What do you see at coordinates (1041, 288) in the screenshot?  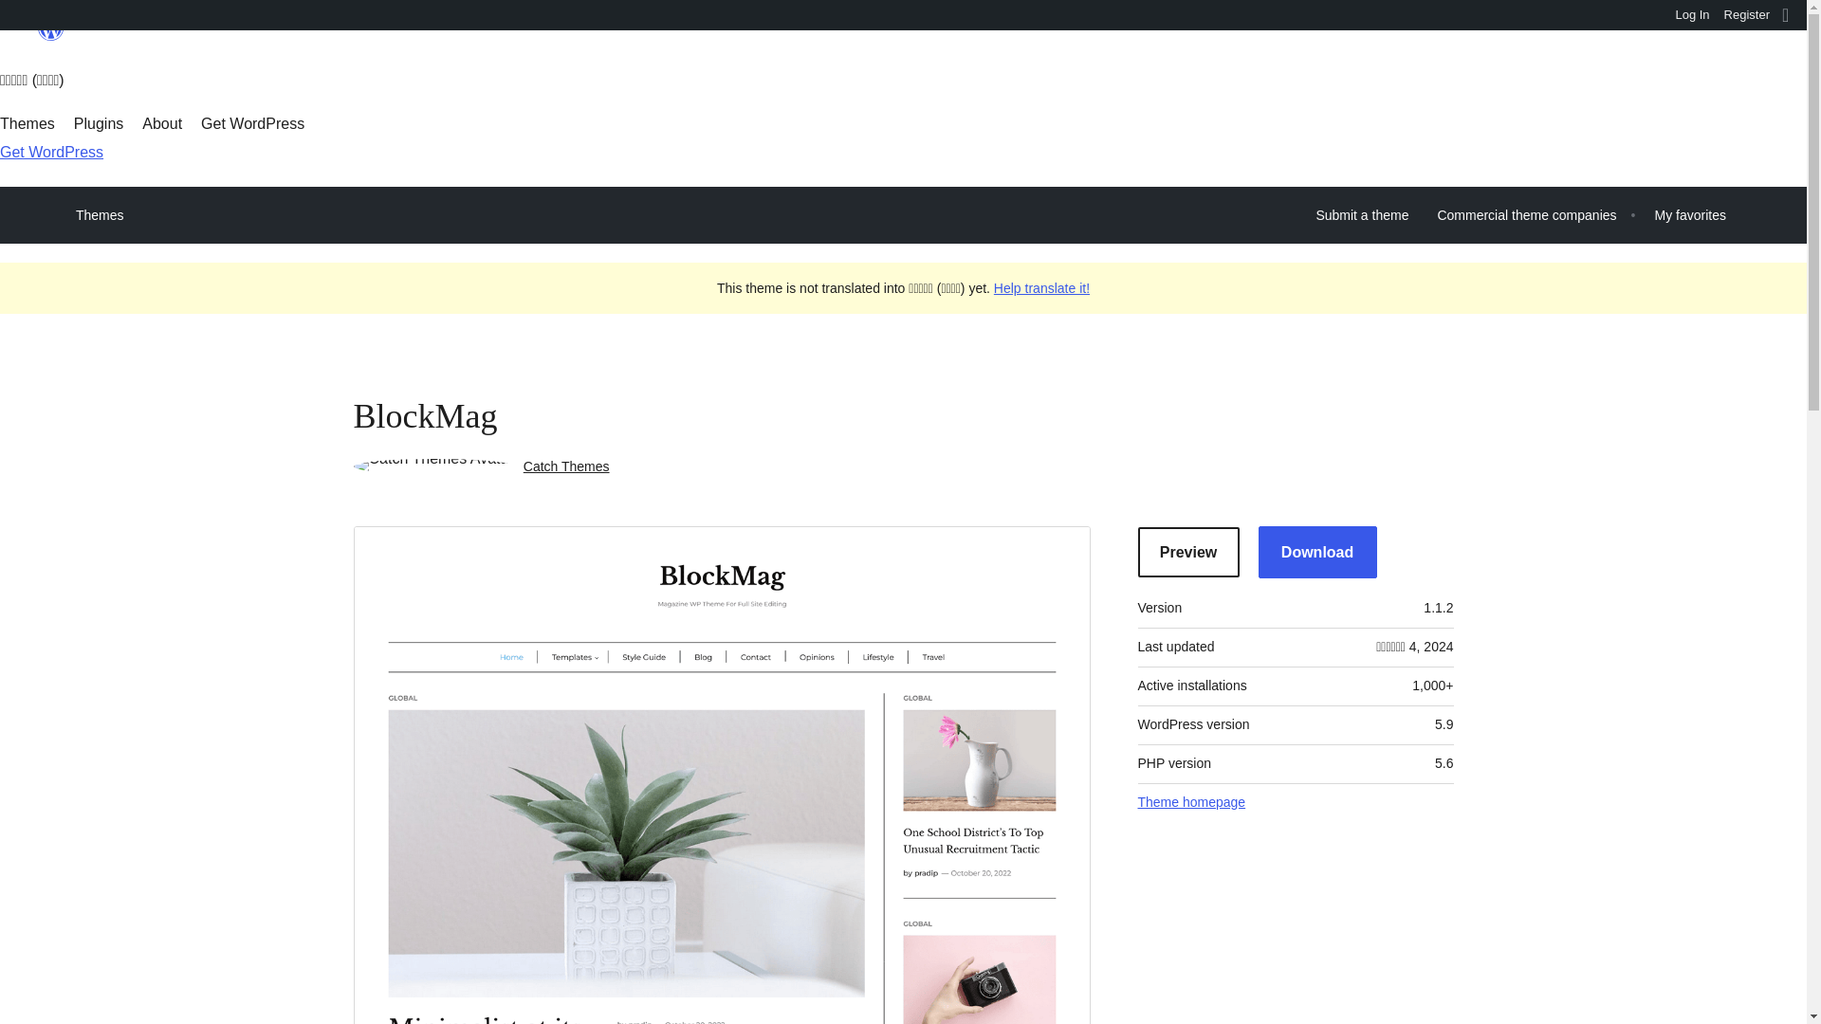 I see `Help translate it!` at bounding box center [1041, 288].